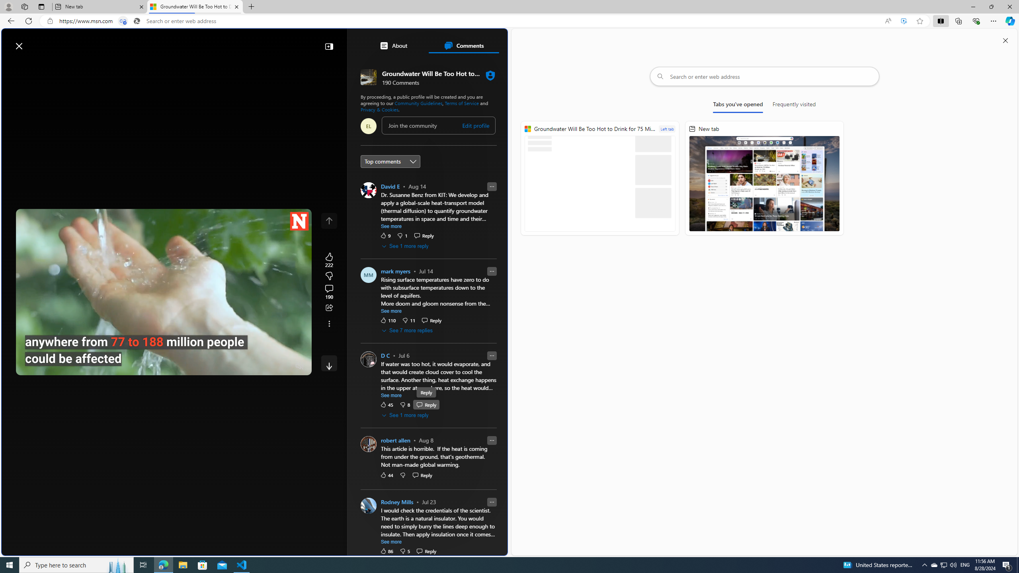 The height and width of the screenshot is (573, 1019). Describe the element at coordinates (113, 42) in the screenshot. I see `Web search` at that location.